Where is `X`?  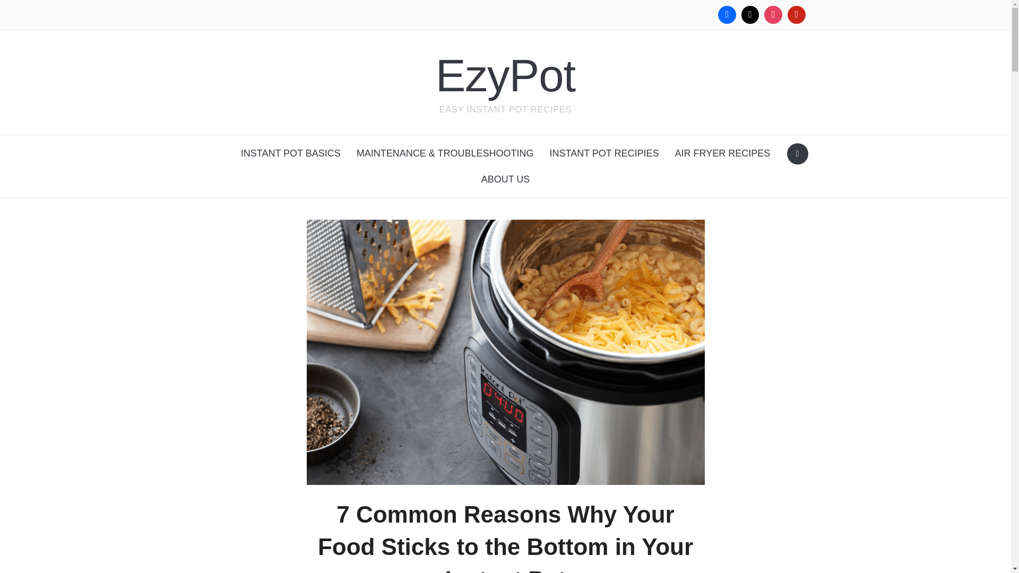
X is located at coordinates (750, 15).